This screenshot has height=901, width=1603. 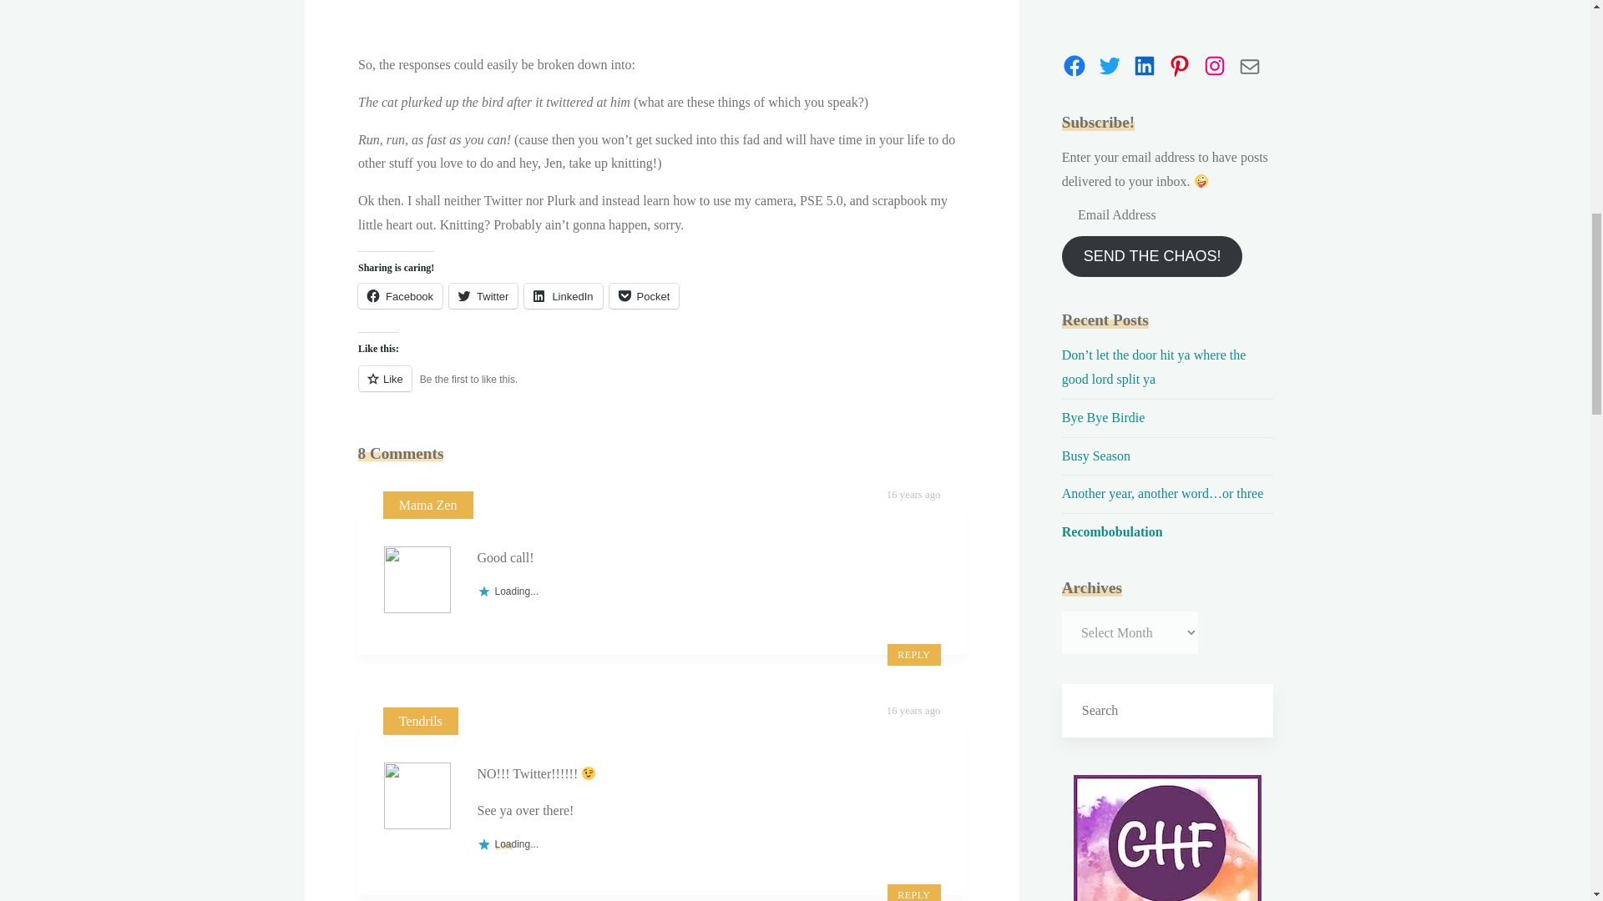 I want to click on REPLY, so click(x=913, y=893).